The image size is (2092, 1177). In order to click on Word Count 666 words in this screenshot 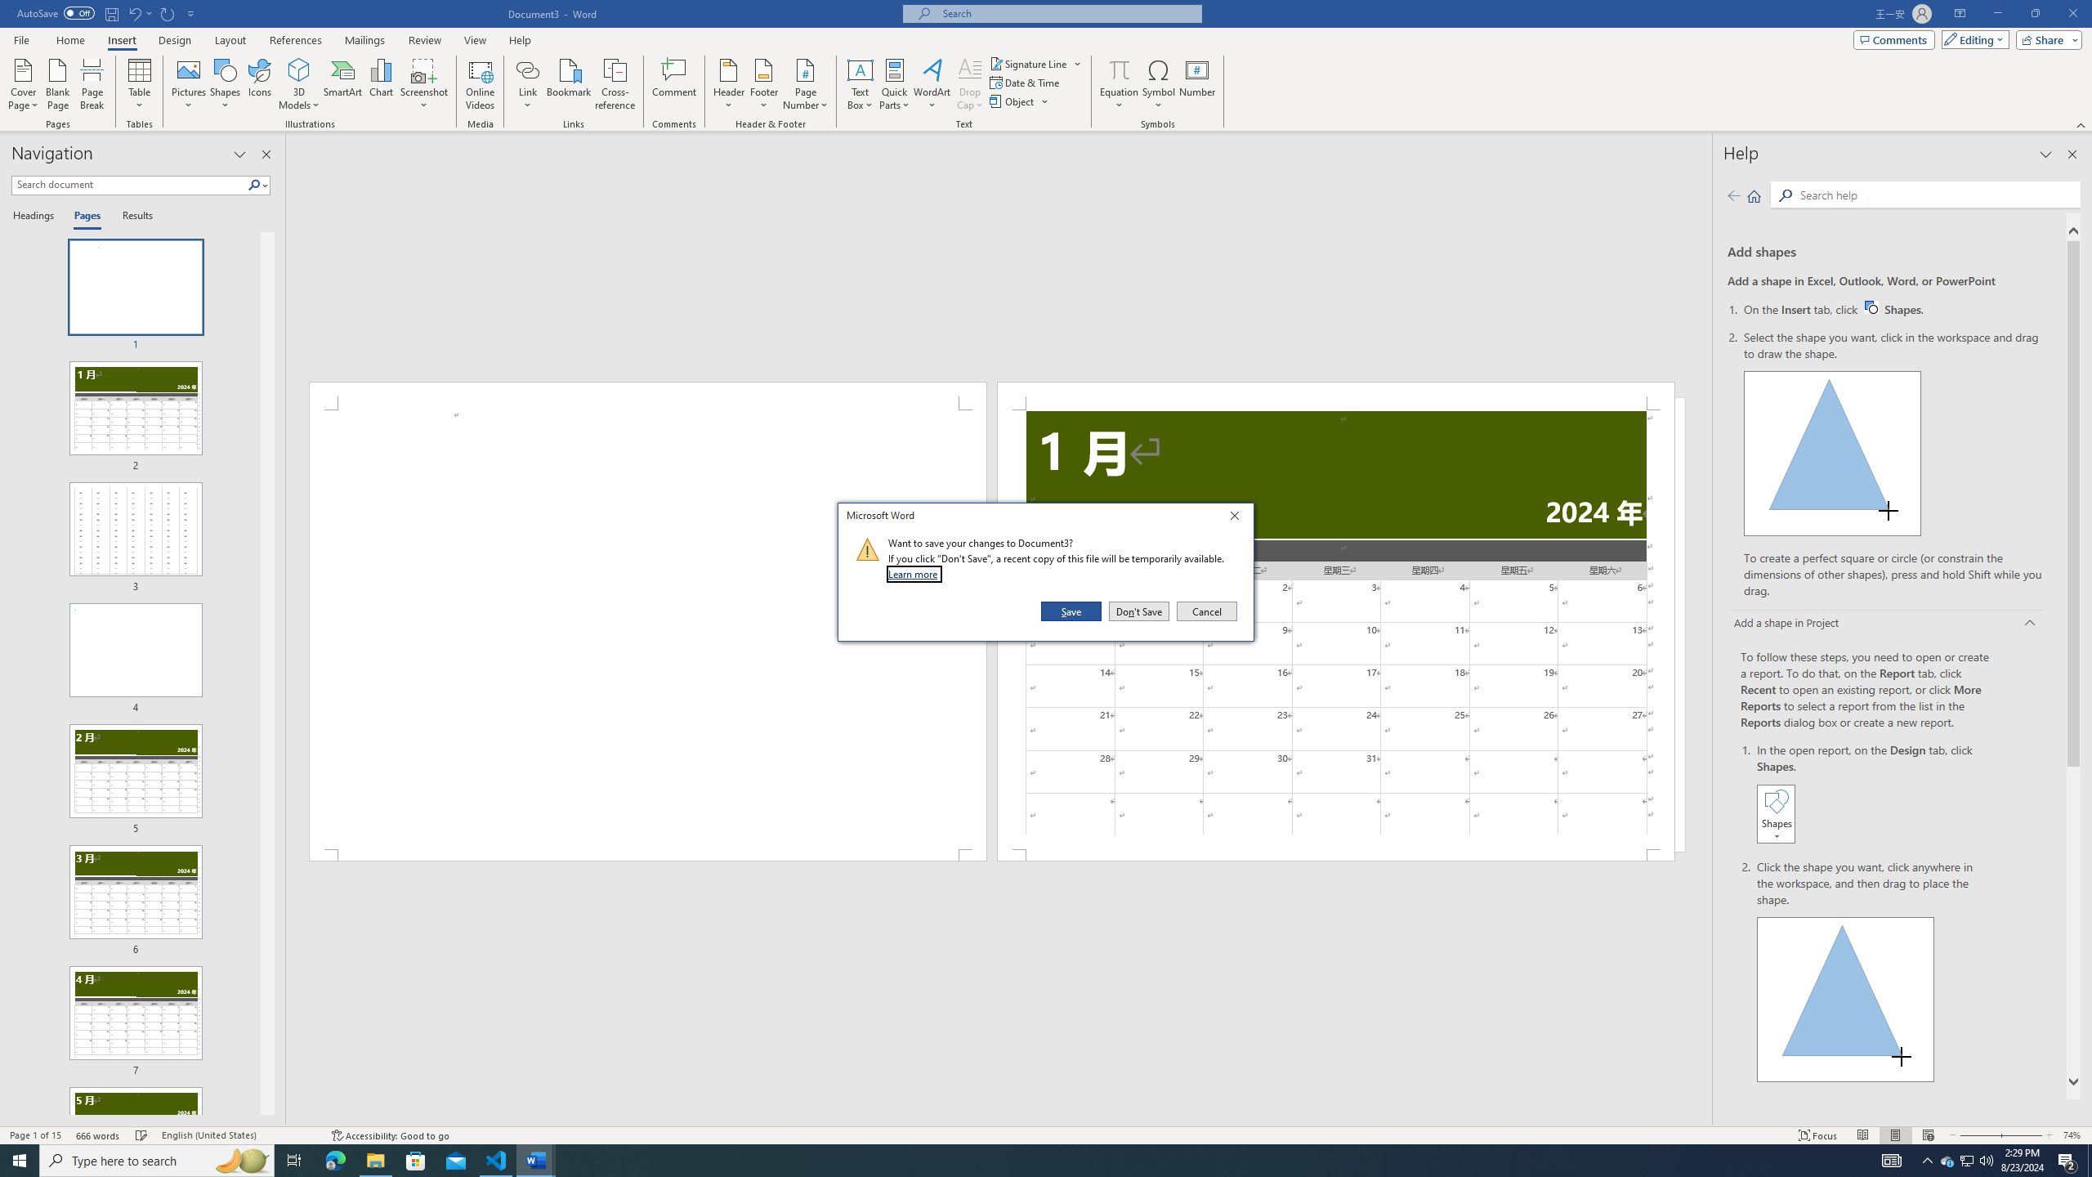, I will do `click(59, 84)`.